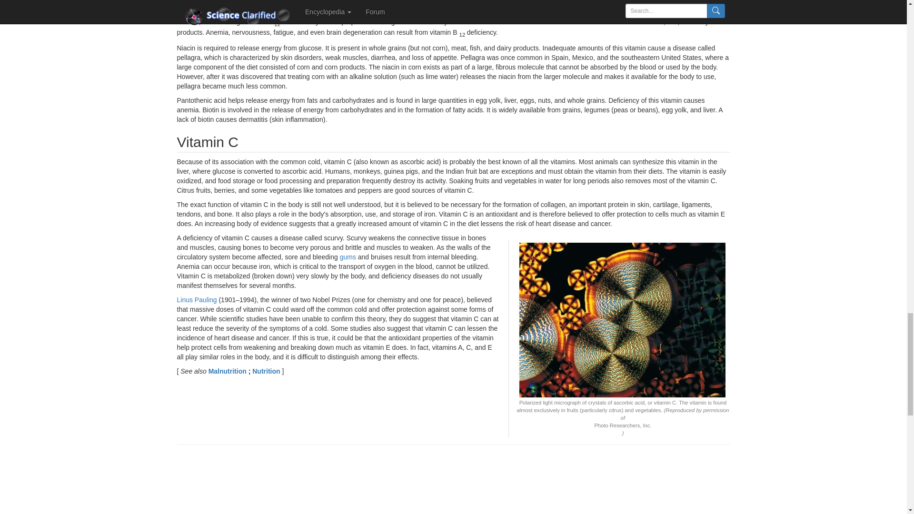  What do you see at coordinates (348, 257) in the screenshot?
I see `View 'gums' definition from Wikipedia` at bounding box center [348, 257].